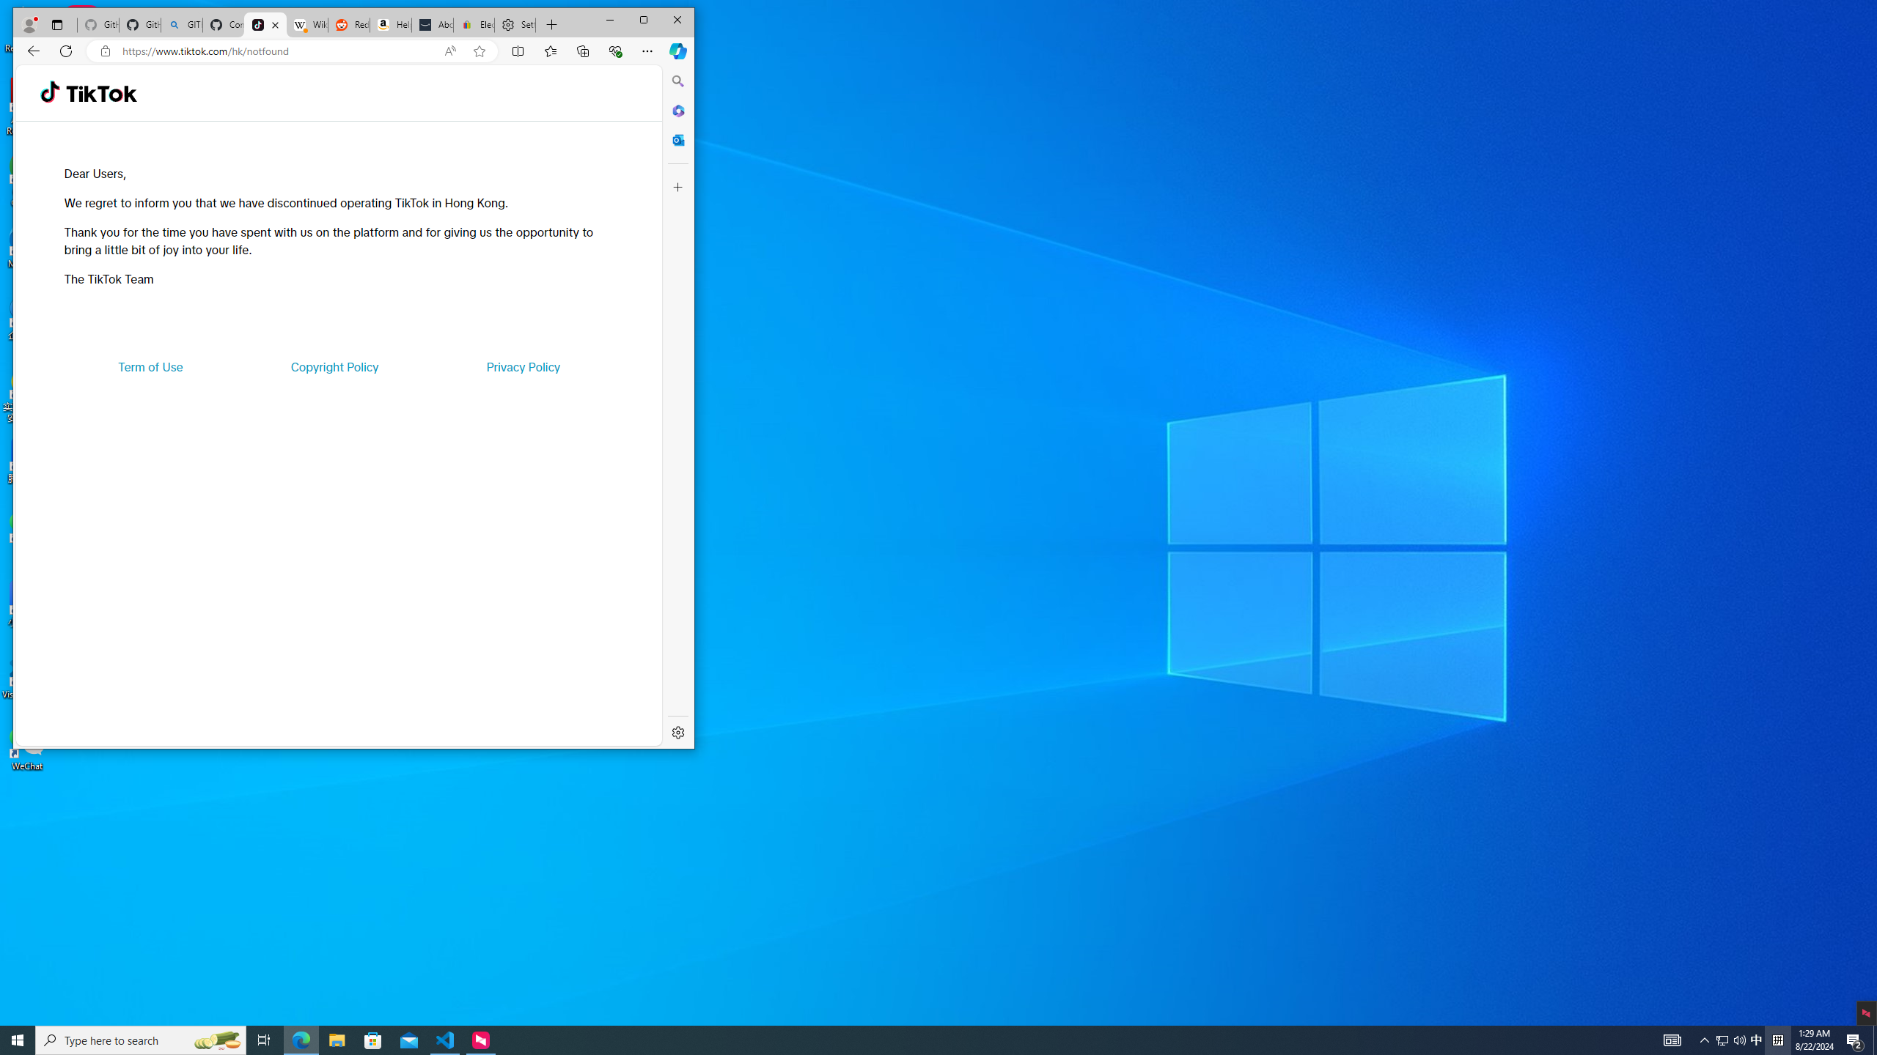 This screenshot has height=1055, width=1877. Describe the element at coordinates (180, 25) in the screenshot. I see `GITHUB - Search` at that location.